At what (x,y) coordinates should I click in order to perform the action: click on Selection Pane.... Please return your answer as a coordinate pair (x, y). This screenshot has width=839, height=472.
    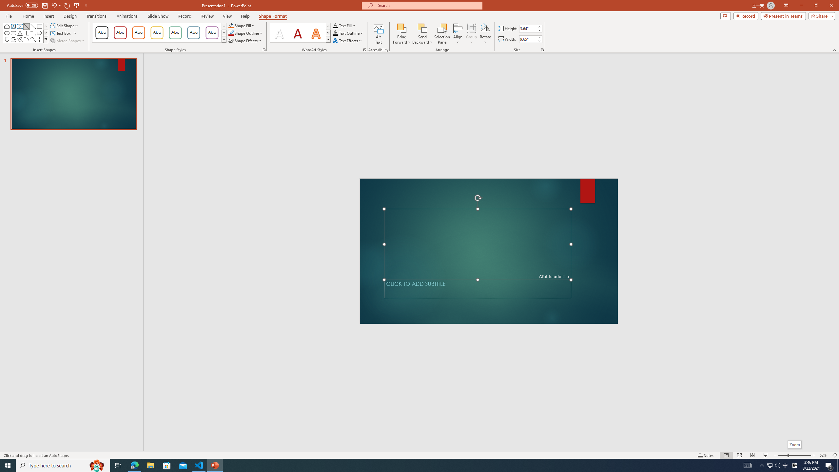
    Looking at the image, I should click on (442, 34).